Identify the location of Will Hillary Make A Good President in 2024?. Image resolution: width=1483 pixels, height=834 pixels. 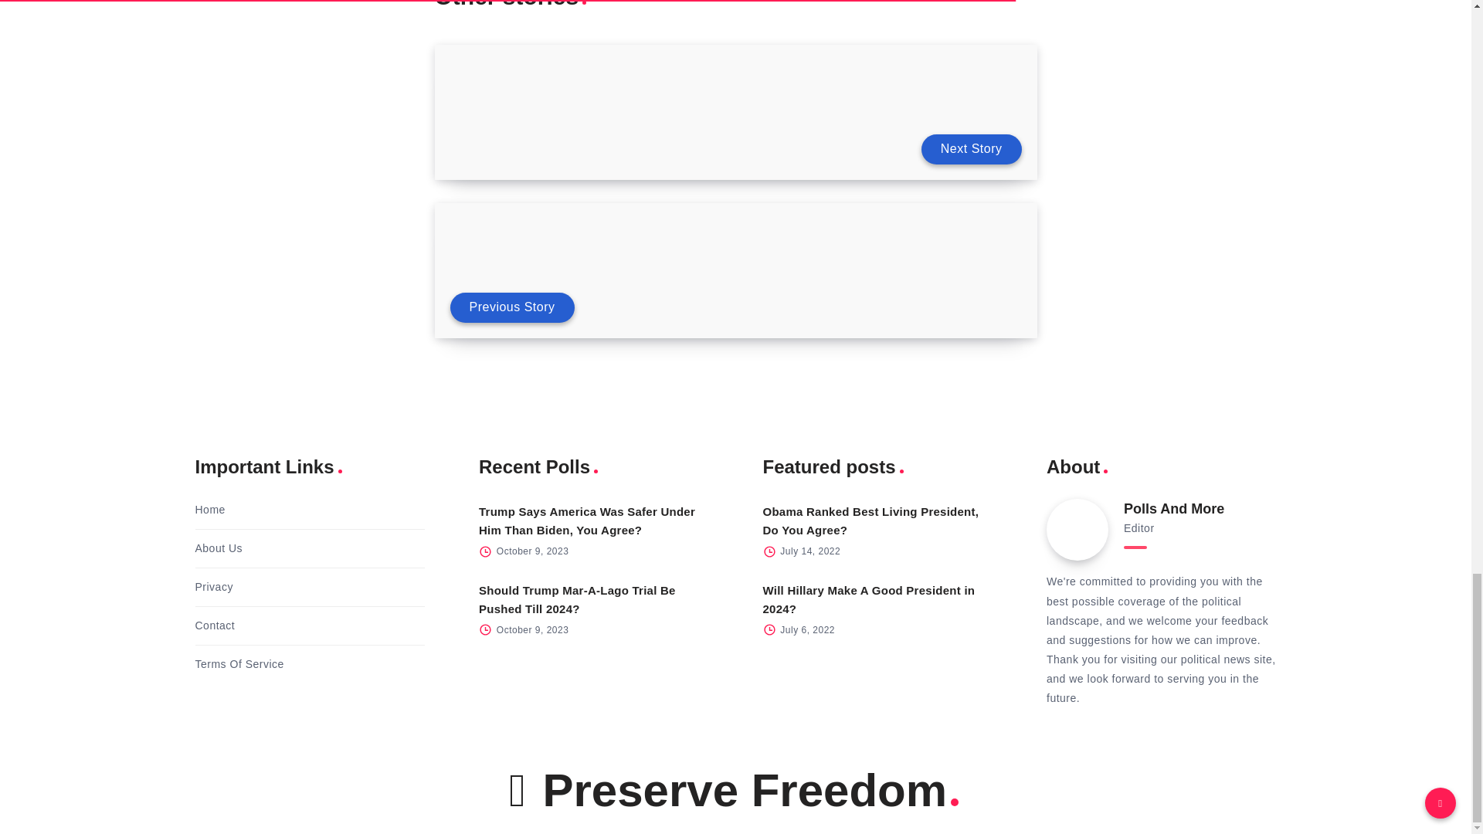
(870, 599).